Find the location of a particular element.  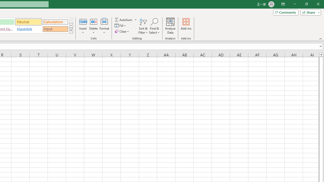

Minimize is located at coordinates (295, 4).